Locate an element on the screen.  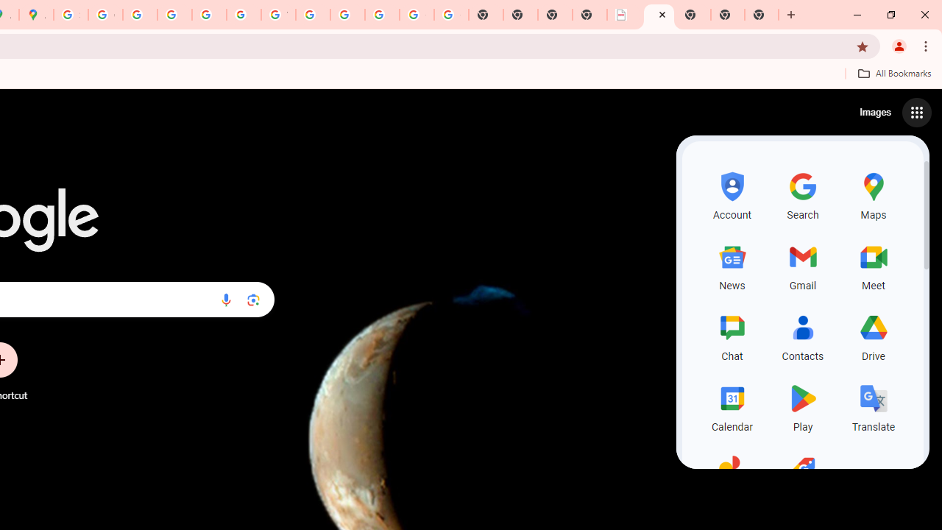
Shopping, row 5 of 5 and column 2 of 3 in the first section is located at coordinates (802, 477).